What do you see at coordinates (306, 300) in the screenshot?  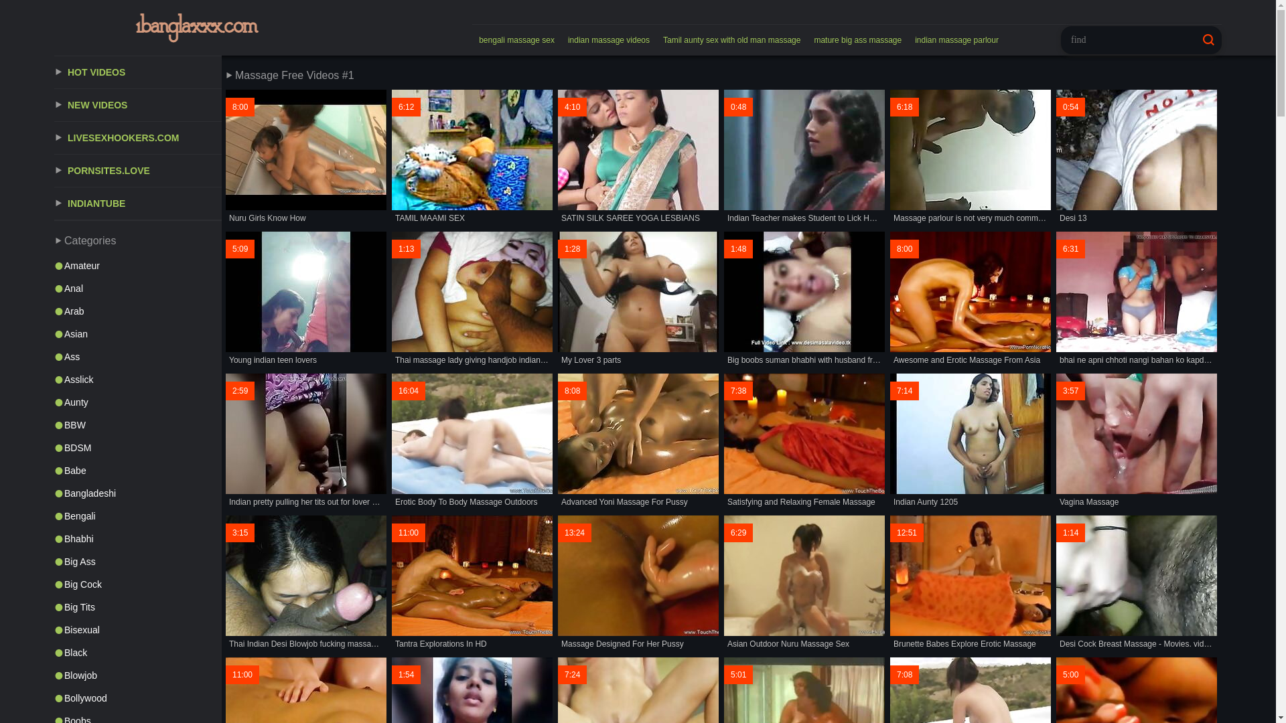 I see `5:09
Young indian teen lovers` at bounding box center [306, 300].